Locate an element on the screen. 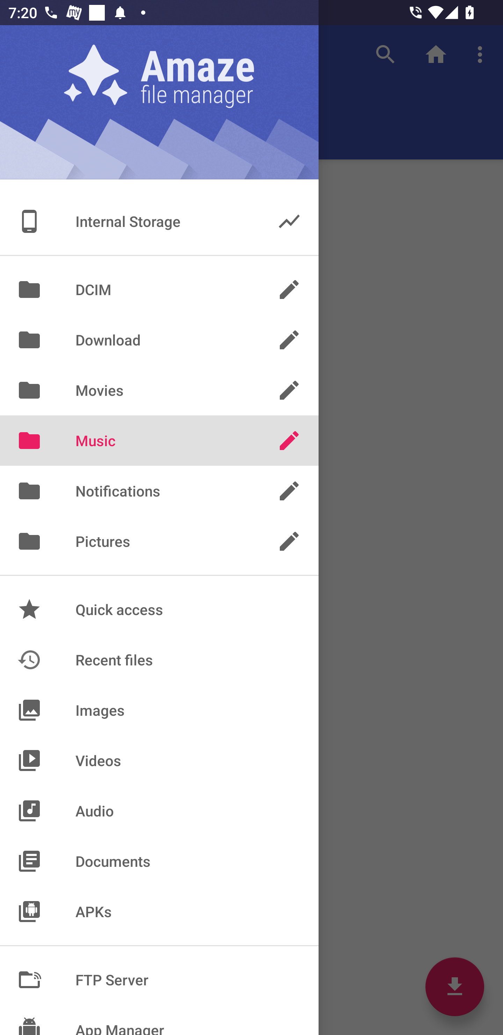 Image resolution: width=503 pixels, height=1035 pixels. Download is located at coordinates (159, 340).